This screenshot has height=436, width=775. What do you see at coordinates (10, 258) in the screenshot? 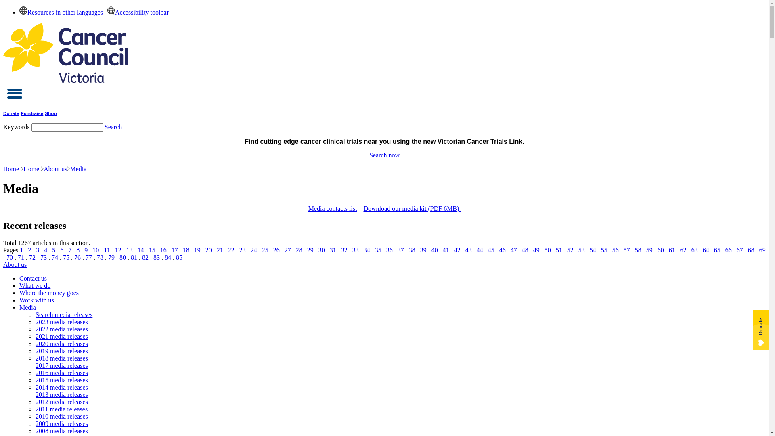
I see `70` at bounding box center [10, 258].